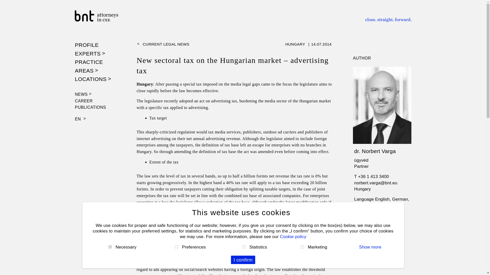  I want to click on bnt attorneys in CEE, so click(104, 16).